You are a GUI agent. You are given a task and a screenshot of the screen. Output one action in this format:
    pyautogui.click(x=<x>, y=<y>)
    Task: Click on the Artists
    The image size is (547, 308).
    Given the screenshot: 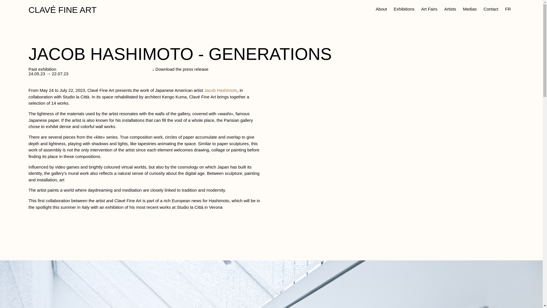 What is the action you would take?
    pyautogui.click(x=450, y=9)
    